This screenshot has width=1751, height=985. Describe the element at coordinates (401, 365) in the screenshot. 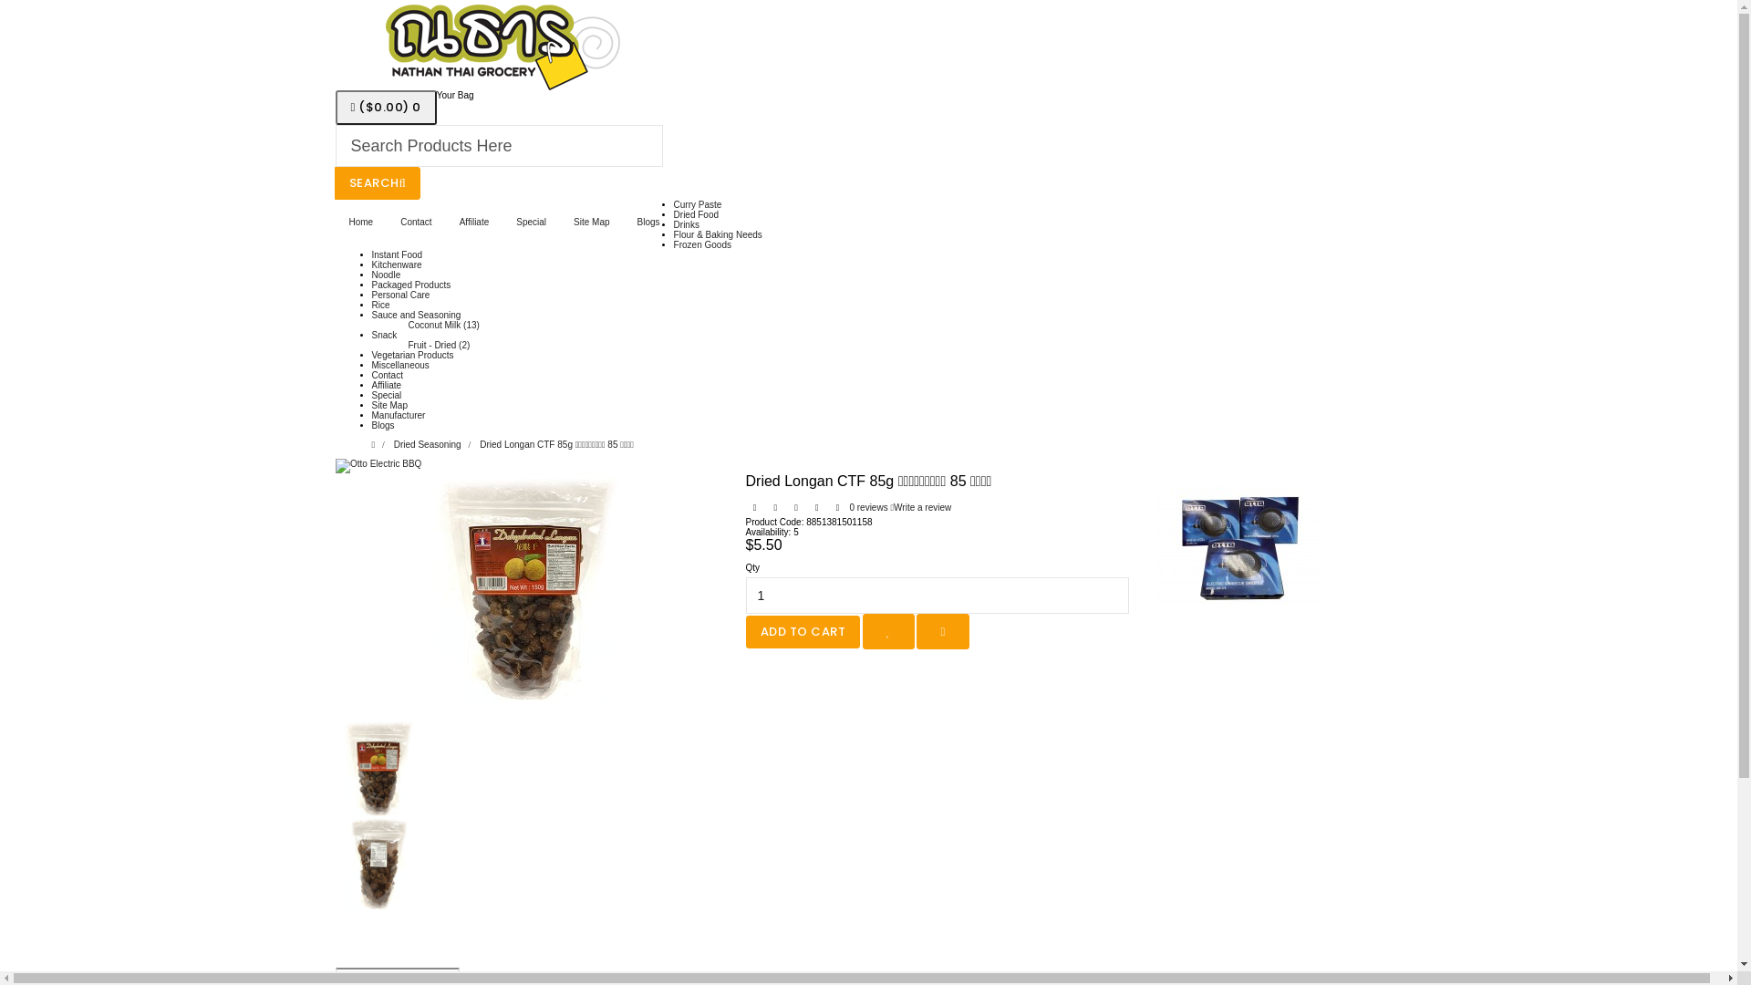

I see `Miscellaneous` at that location.